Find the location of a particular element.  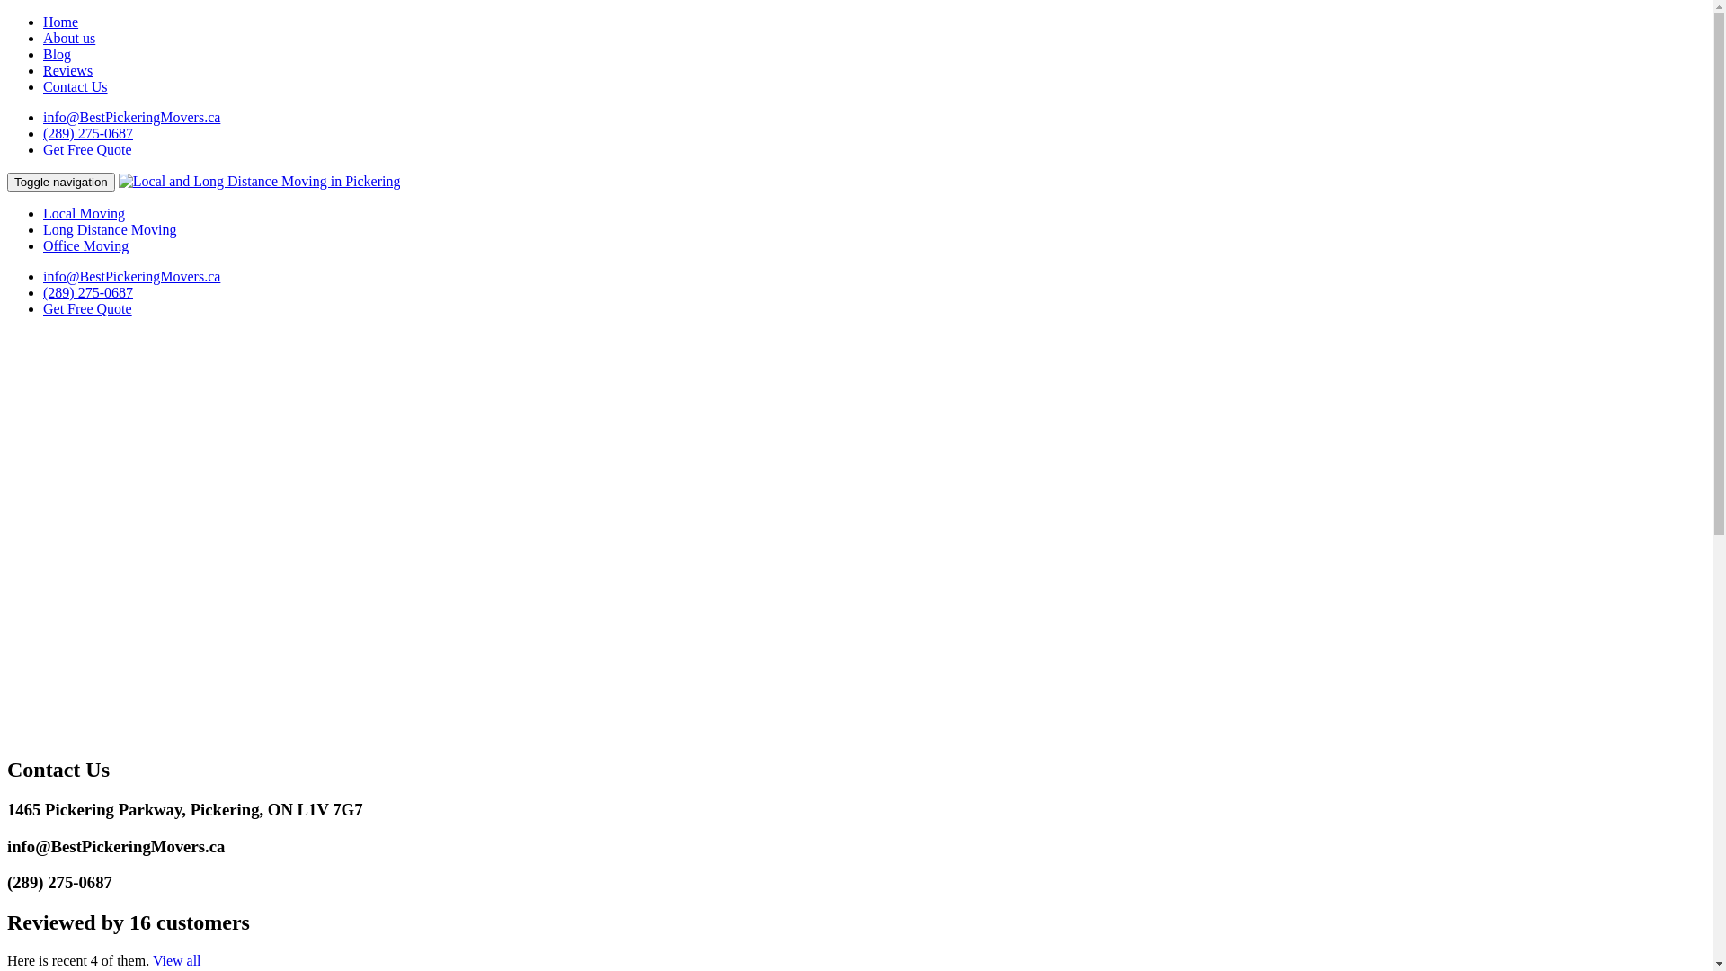

About us is located at coordinates (69, 38).